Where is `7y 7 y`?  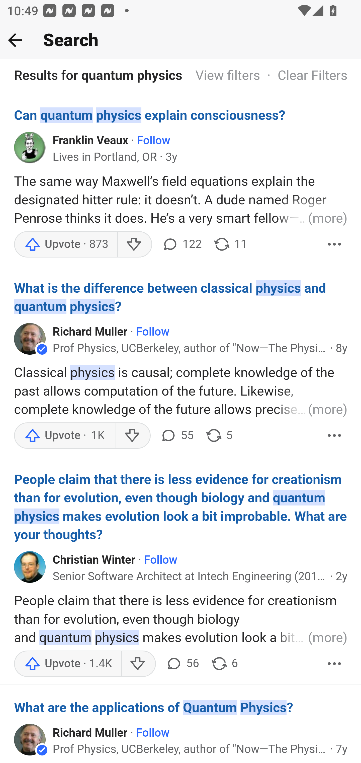 7y 7 y is located at coordinates (341, 749).